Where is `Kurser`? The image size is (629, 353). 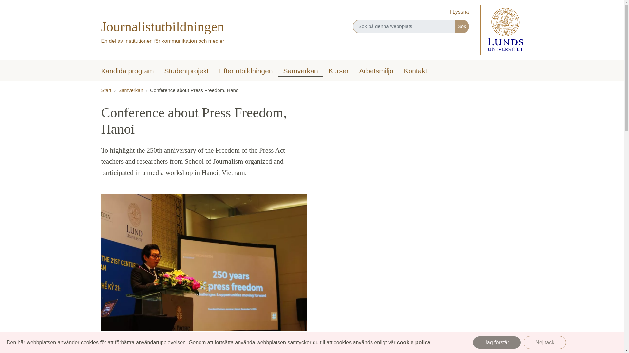
Kurser is located at coordinates (338, 71).